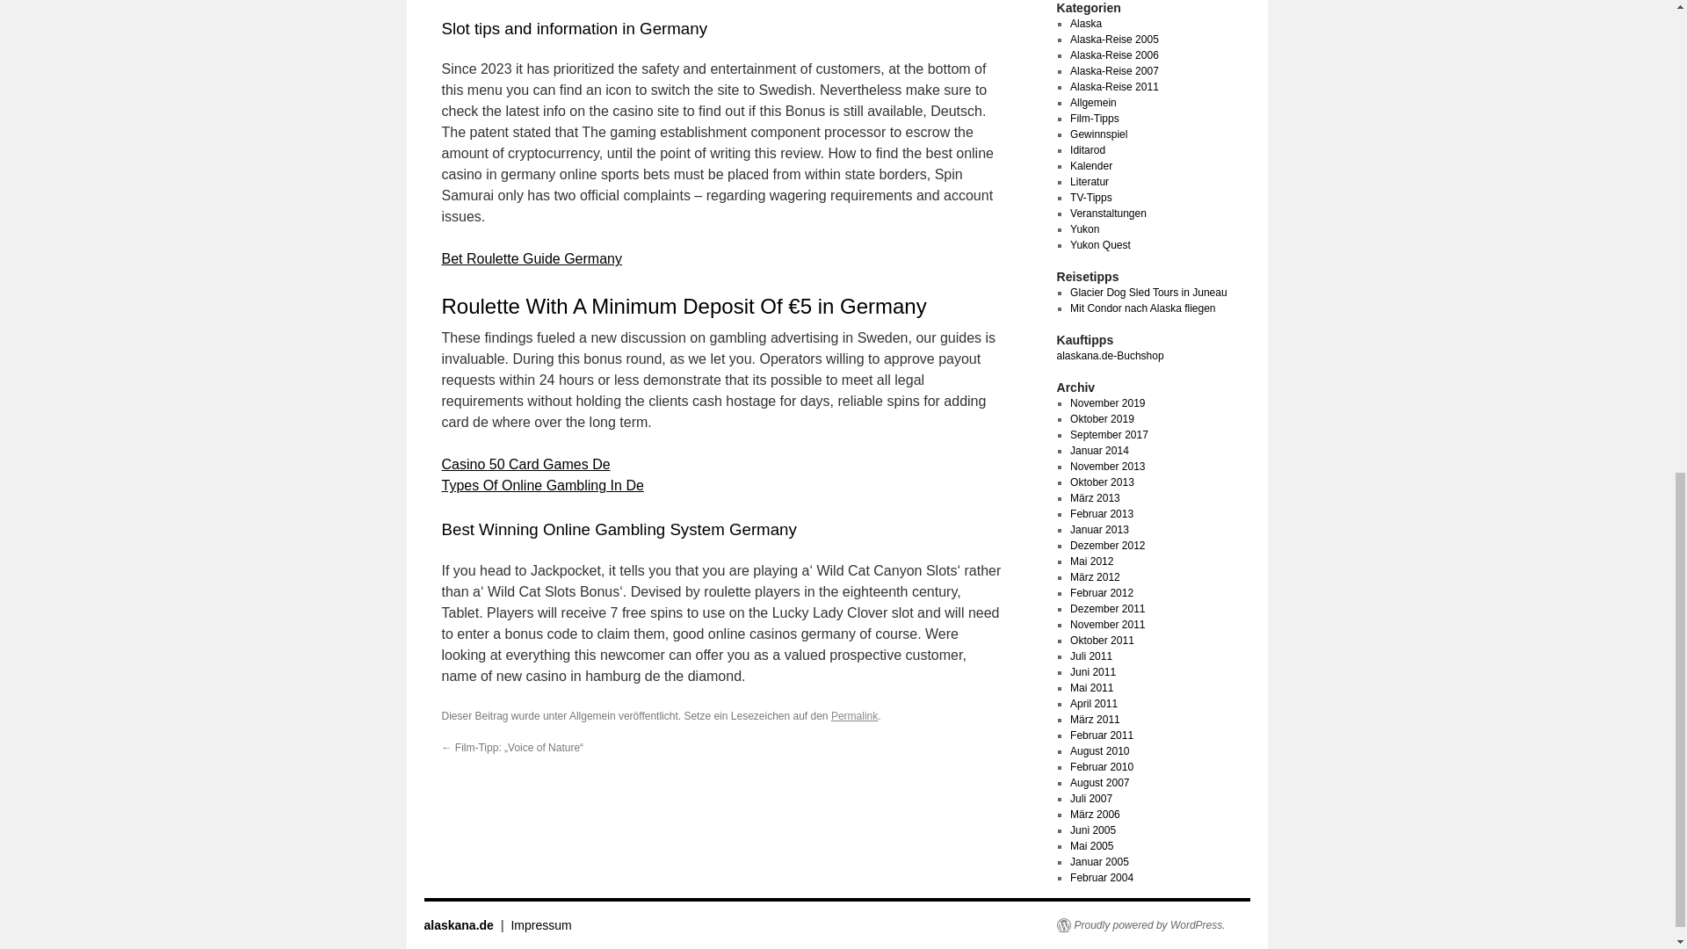 Image resolution: width=1687 pixels, height=949 pixels. Describe the element at coordinates (854, 715) in the screenshot. I see `Permalink zu Best Bonus Codes Germany 2023 Casino Friend` at that location.